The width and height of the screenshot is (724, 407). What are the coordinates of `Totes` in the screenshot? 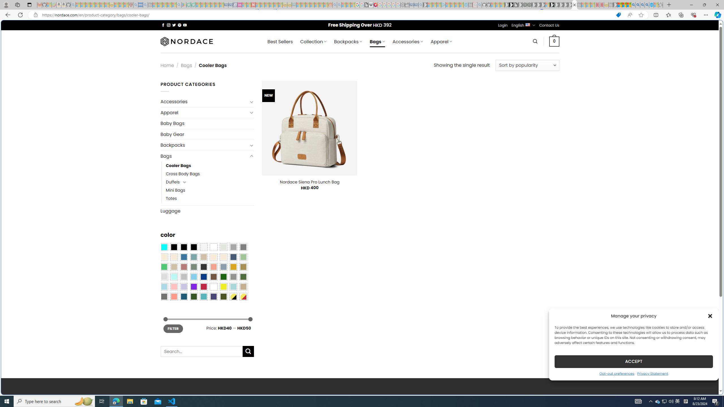 It's located at (210, 198).